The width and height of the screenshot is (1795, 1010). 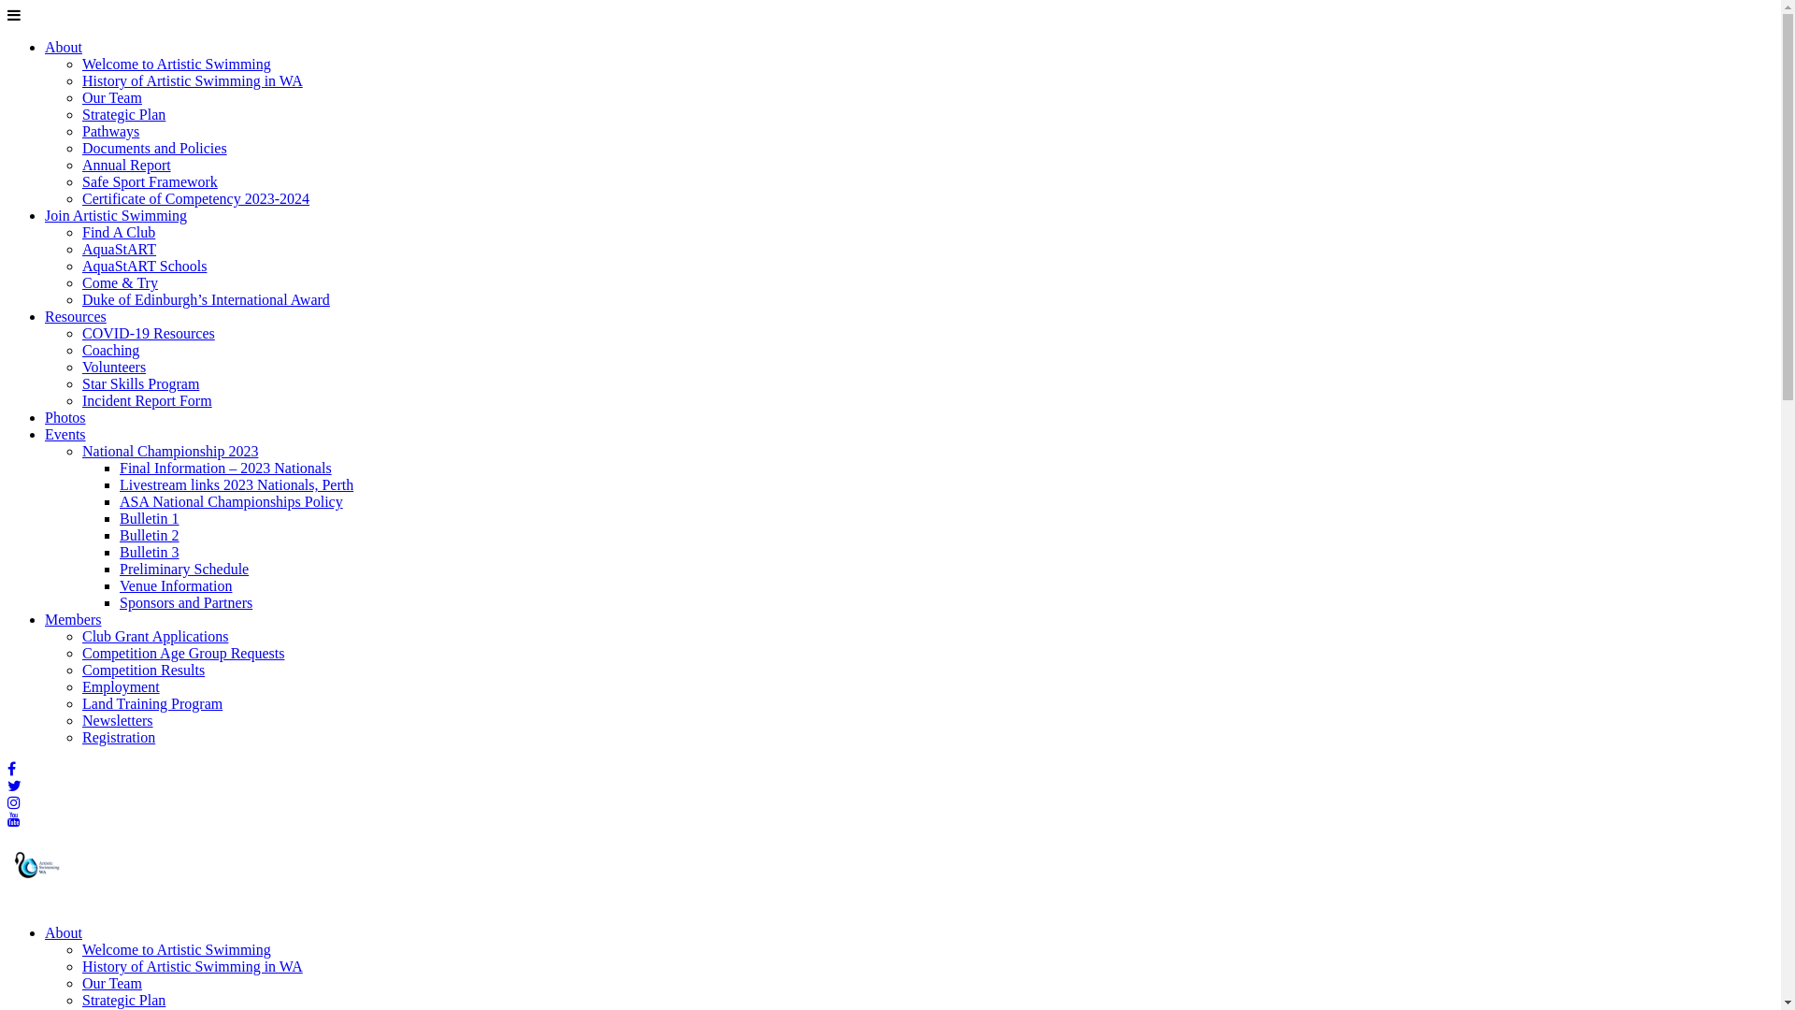 What do you see at coordinates (76, 316) in the screenshot?
I see `Resources` at bounding box center [76, 316].